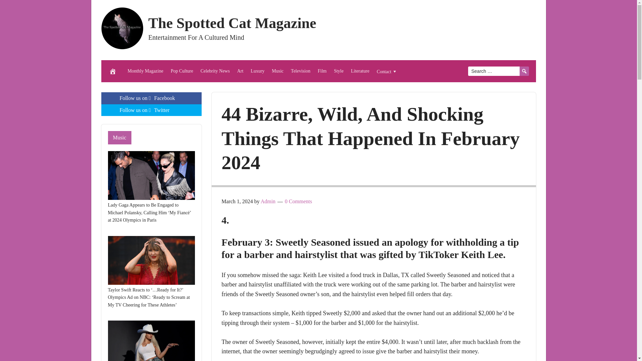  What do you see at coordinates (278, 71) in the screenshot?
I see `Music` at bounding box center [278, 71].